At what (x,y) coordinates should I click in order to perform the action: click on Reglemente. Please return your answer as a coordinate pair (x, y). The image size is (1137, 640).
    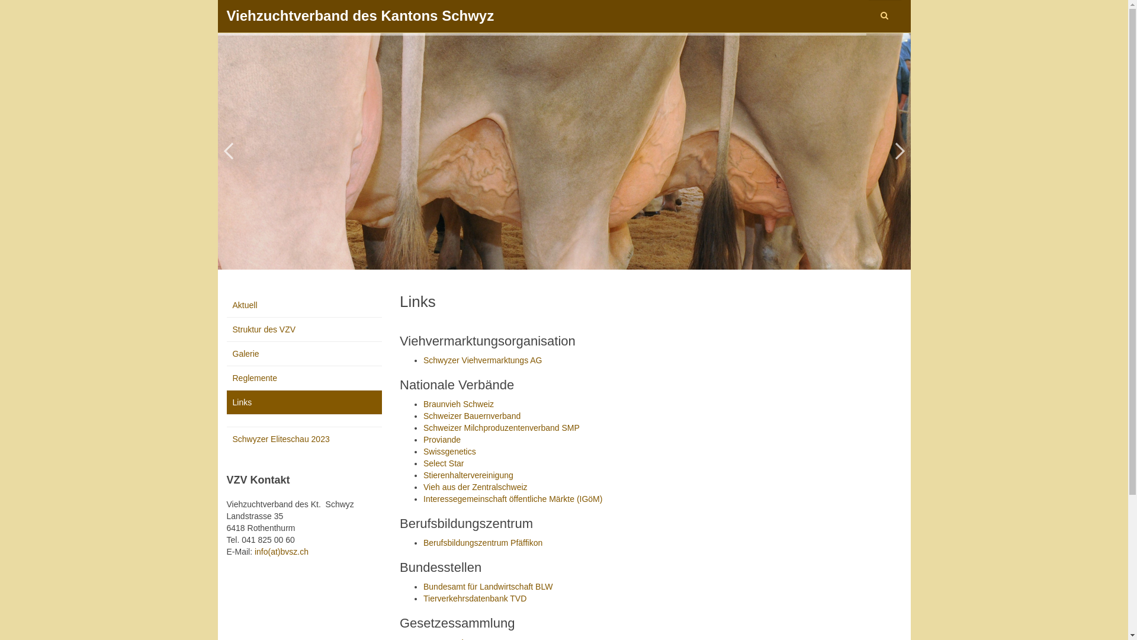
    Looking at the image, I should click on (304, 378).